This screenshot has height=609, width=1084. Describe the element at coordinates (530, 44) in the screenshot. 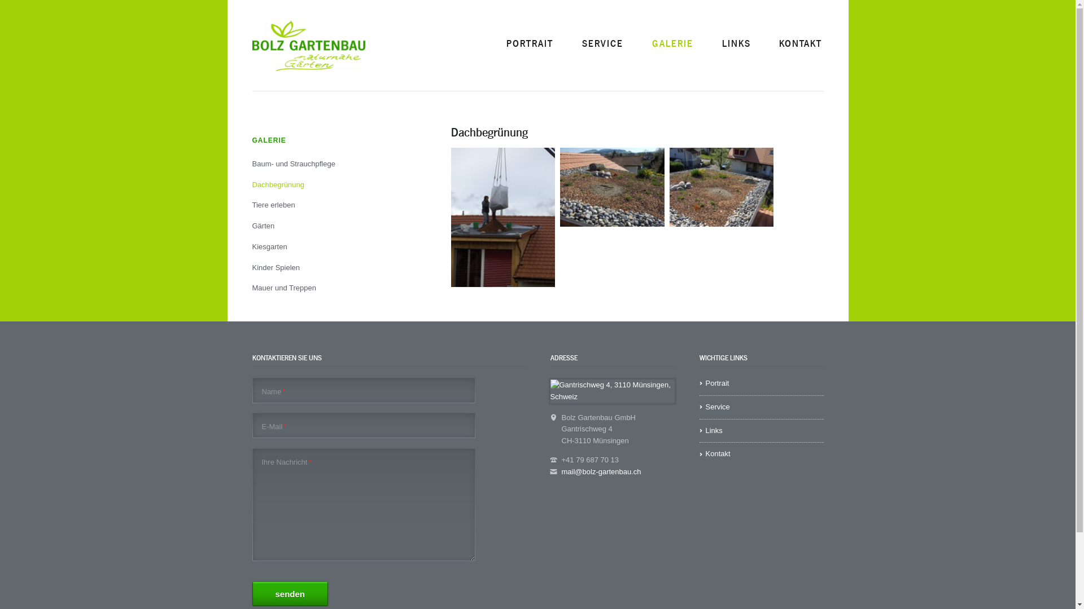

I see `PORTRAIT` at that location.